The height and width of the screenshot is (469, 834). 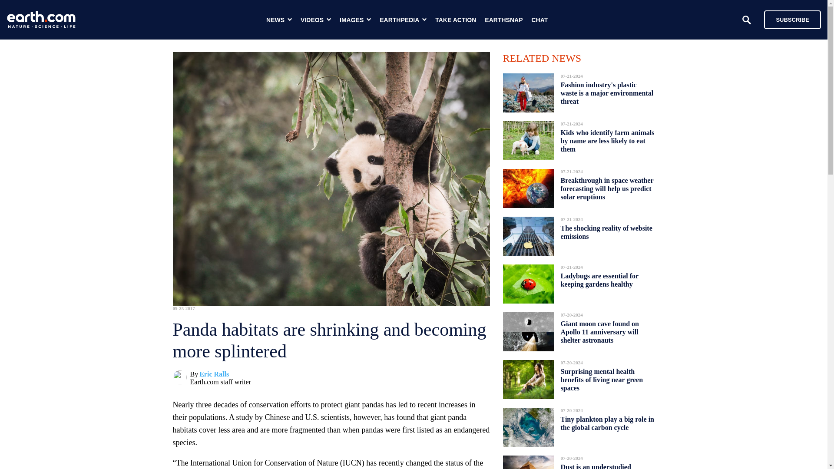 What do you see at coordinates (456, 20) in the screenshot?
I see `TAKE ACTION` at bounding box center [456, 20].